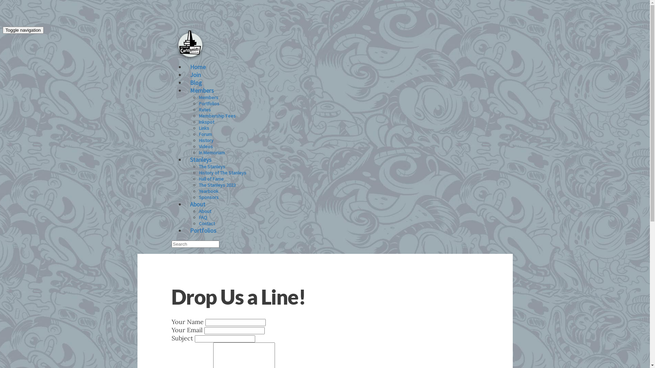 Image resolution: width=655 pixels, height=368 pixels. I want to click on Membership Fees, so click(217, 116).